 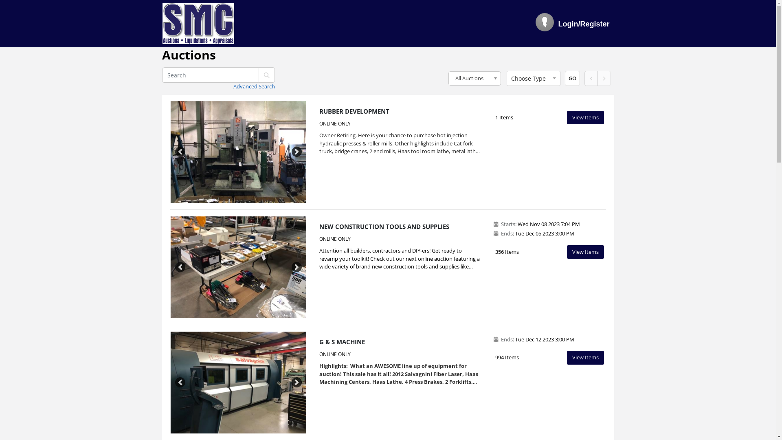 I want to click on Login/Register, so click(x=584, y=25).